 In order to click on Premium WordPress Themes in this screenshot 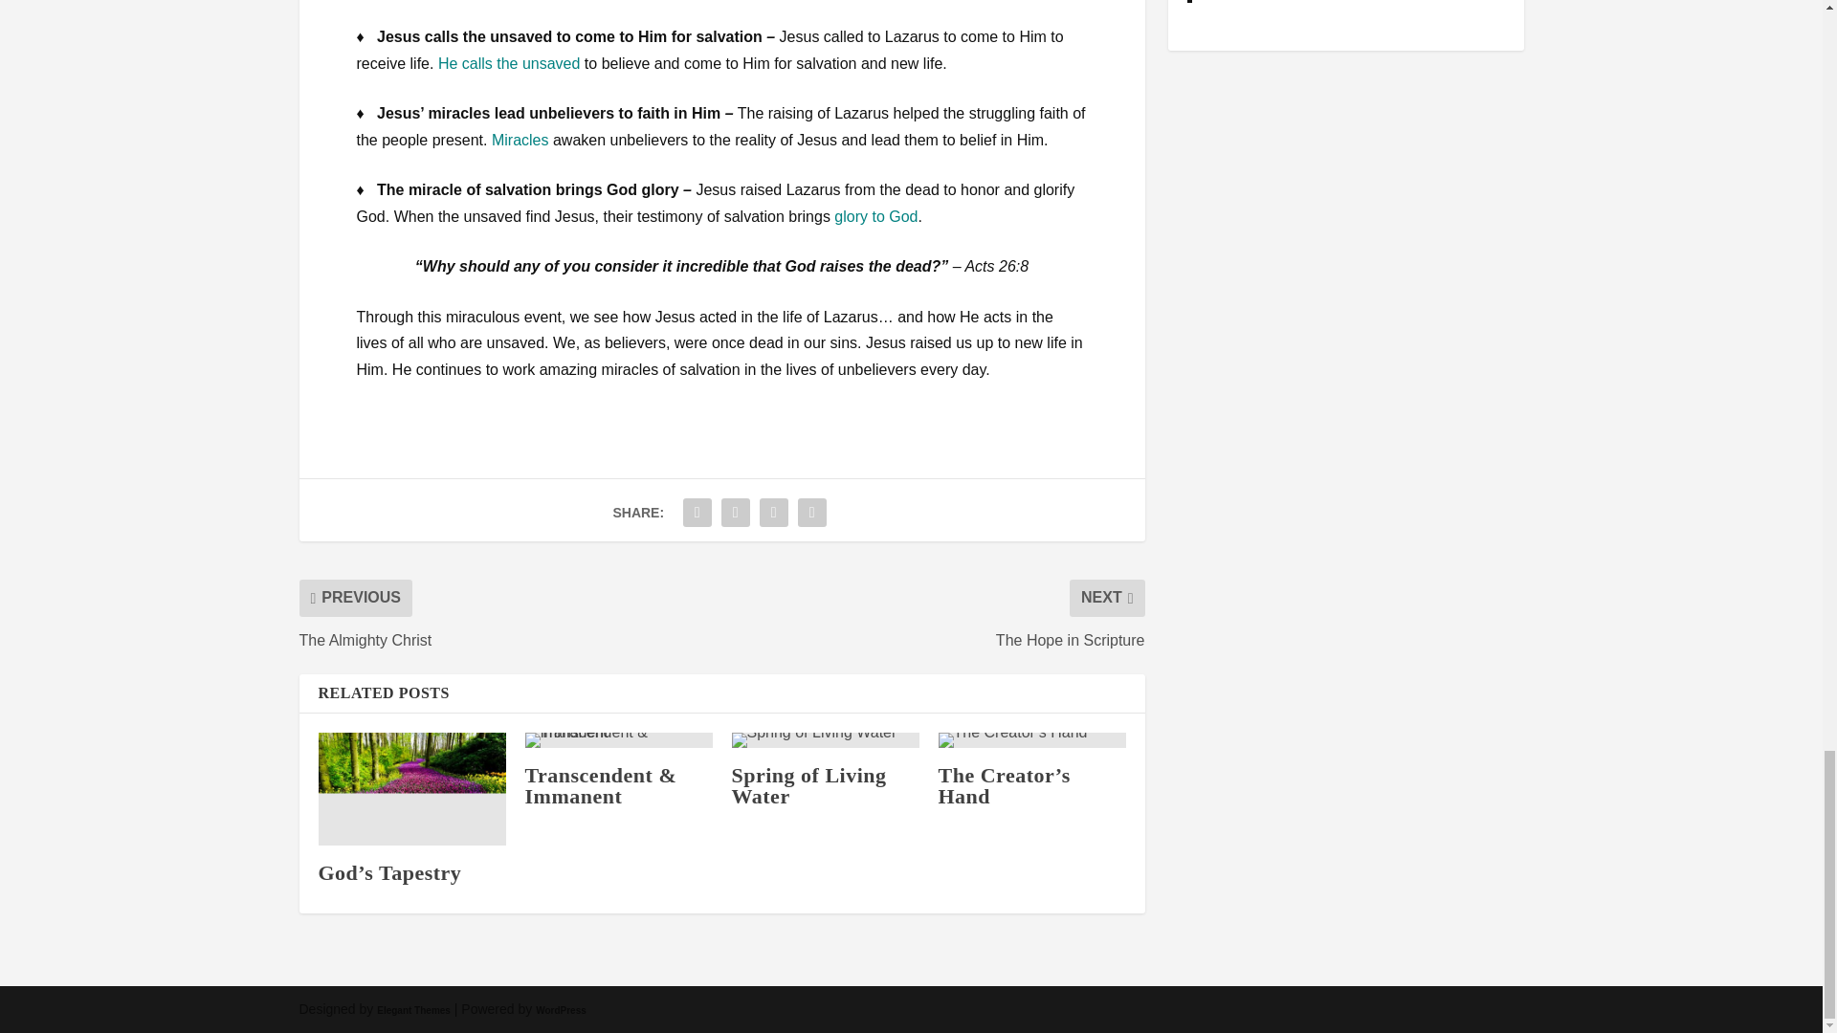, I will do `click(413, 1010)`.